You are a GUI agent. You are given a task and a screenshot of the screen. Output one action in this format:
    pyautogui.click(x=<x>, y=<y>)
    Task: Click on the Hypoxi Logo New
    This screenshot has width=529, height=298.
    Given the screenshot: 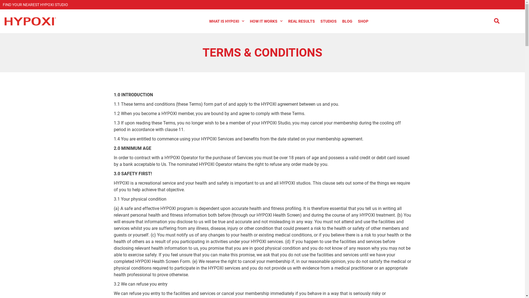 What is the action you would take?
    pyautogui.click(x=30, y=21)
    